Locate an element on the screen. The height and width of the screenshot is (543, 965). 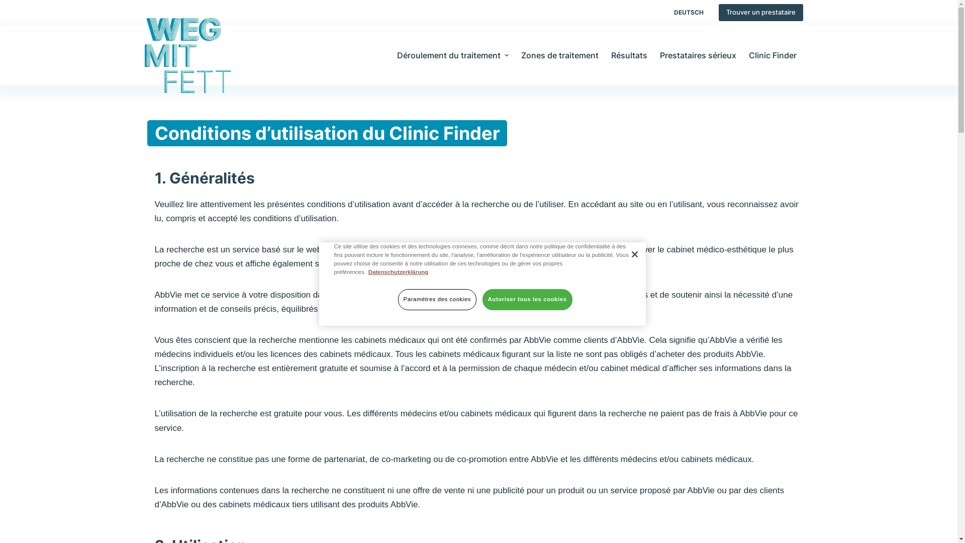
Clinic Finder is located at coordinates (773, 55).